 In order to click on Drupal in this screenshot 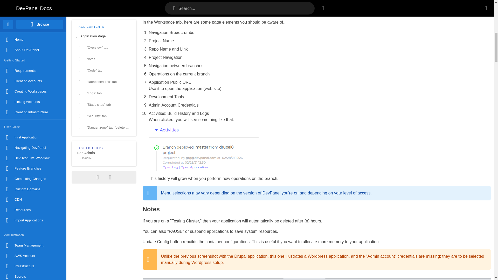, I will do `click(33, 130)`.